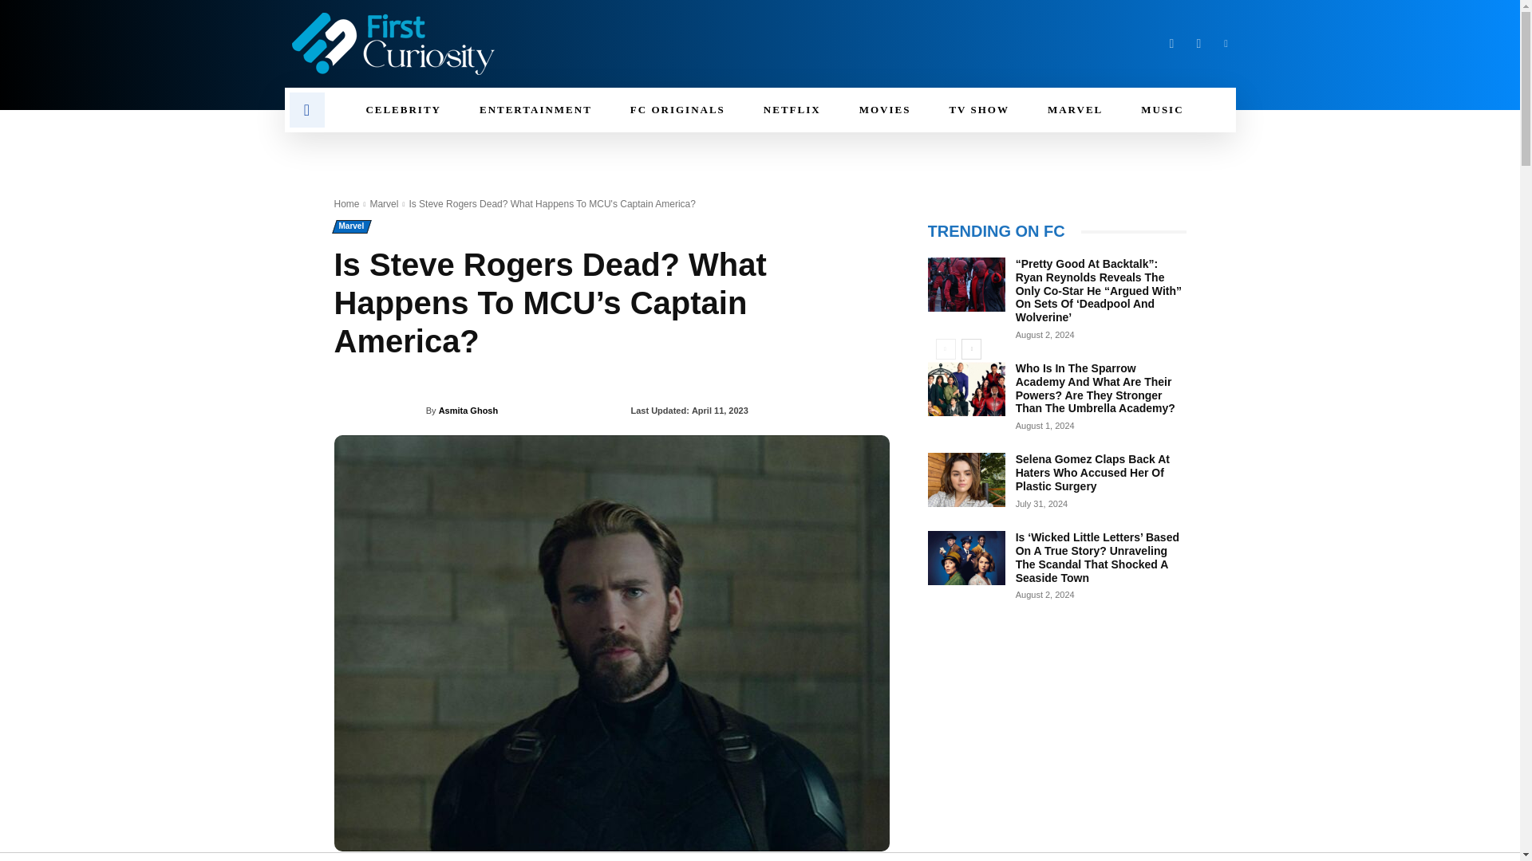 The image size is (1532, 861). What do you see at coordinates (383, 204) in the screenshot?
I see `Marvel` at bounding box center [383, 204].